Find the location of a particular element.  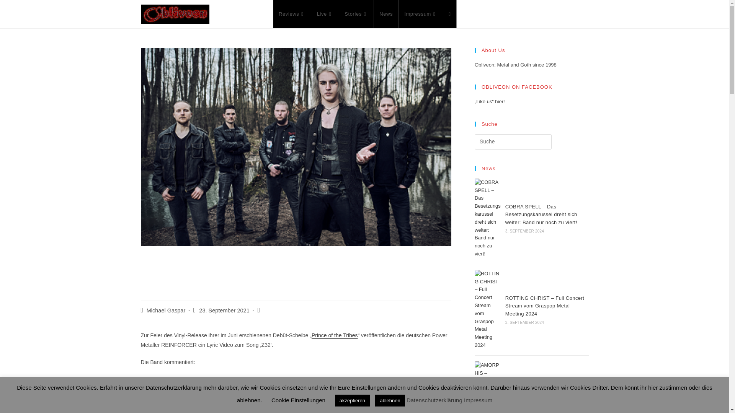

Reviews is located at coordinates (292, 14).